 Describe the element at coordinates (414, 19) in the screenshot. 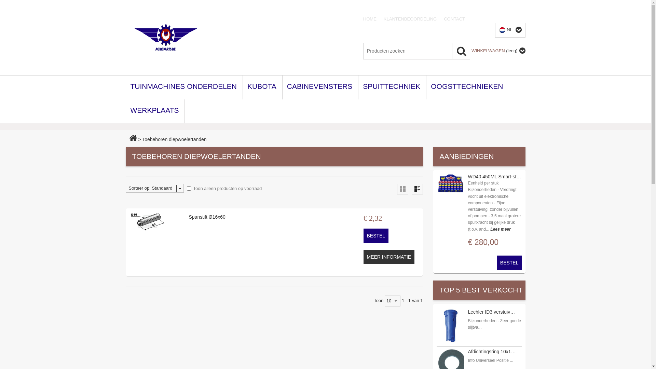

I see `KLANTENBEOORDELING` at that location.